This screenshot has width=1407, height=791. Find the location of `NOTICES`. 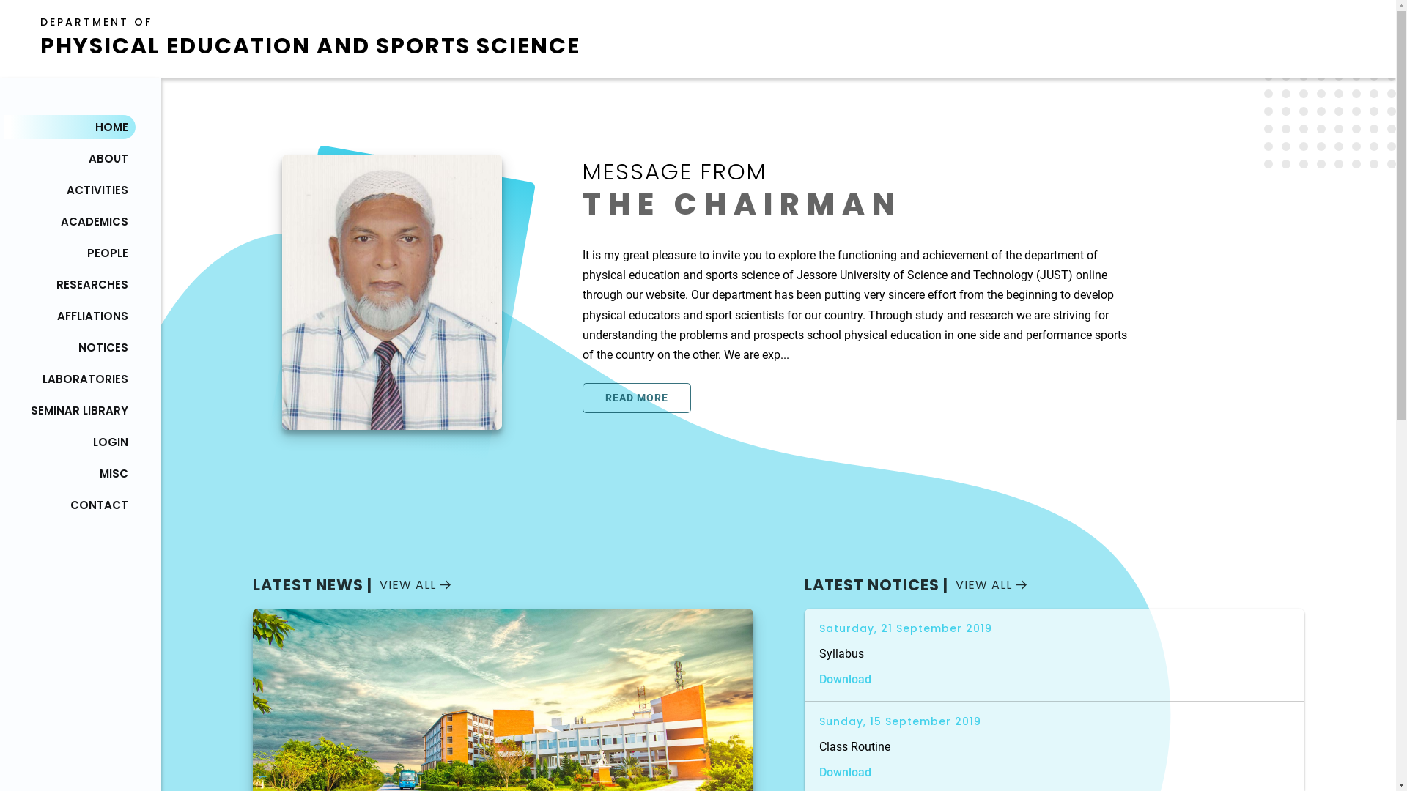

NOTICES is located at coordinates (70, 347).